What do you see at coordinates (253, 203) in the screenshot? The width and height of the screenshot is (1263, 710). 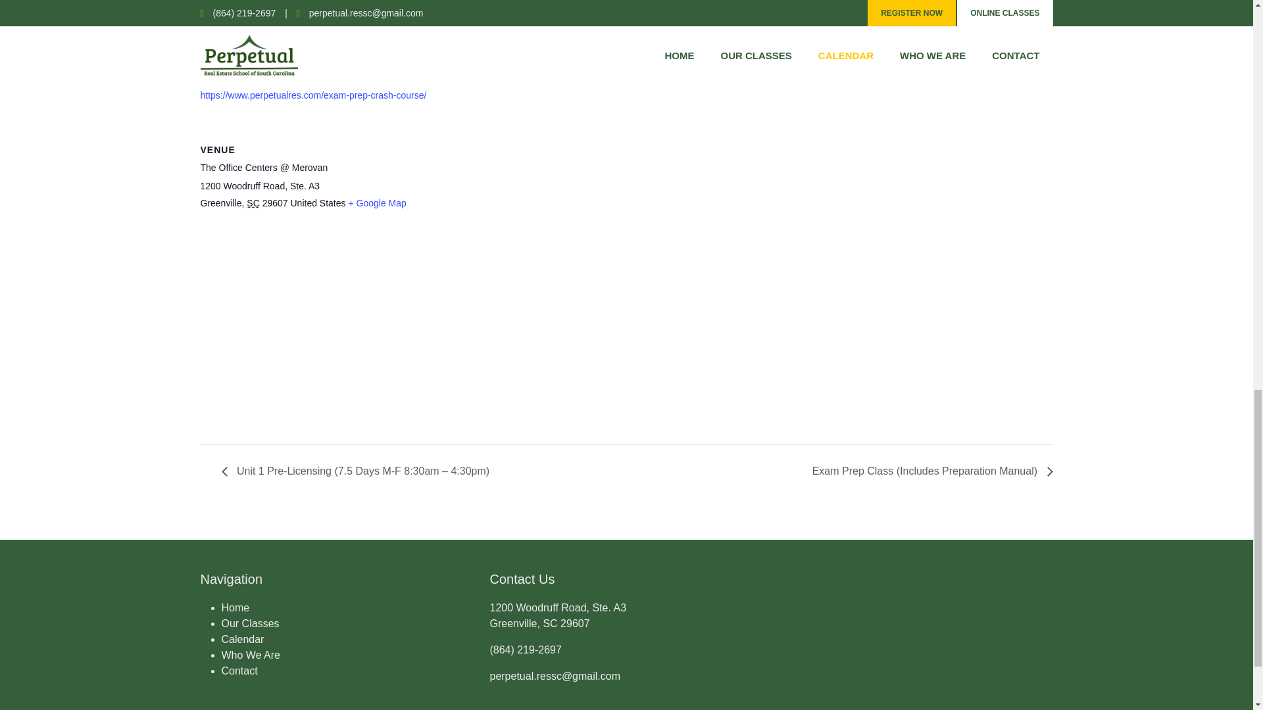 I see `South Carolina` at bounding box center [253, 203].